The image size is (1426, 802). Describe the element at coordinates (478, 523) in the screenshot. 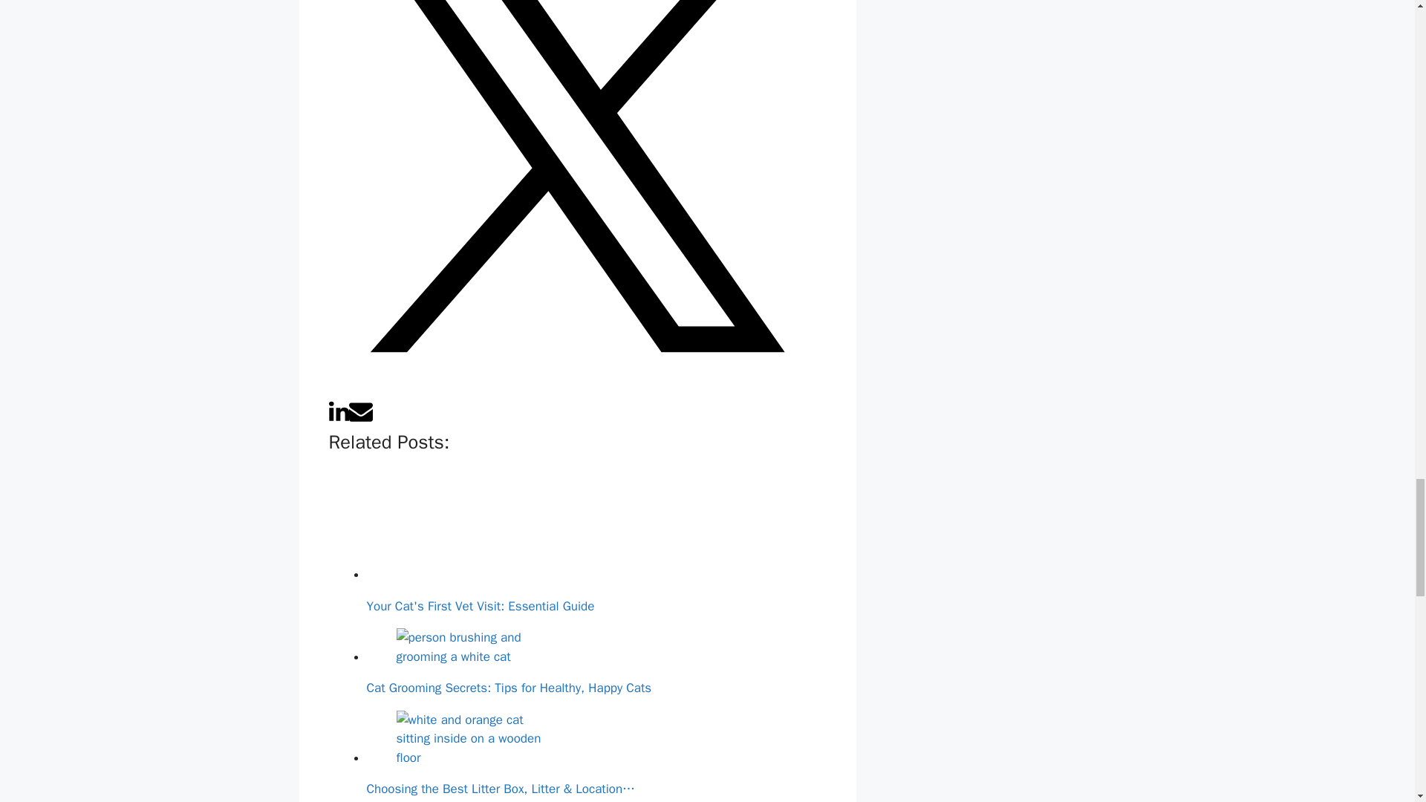

I see `Your Cat's First Vet Visit: Essential Guide` at that location.